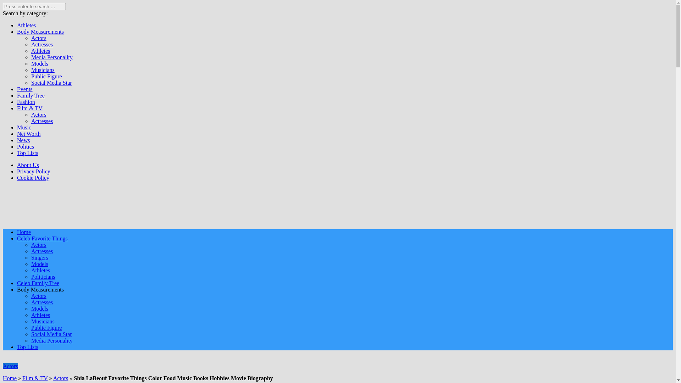  What do you see at coordinates (40, 63) in the screenshot?
I see `Models` at bounding box center [40, 63].